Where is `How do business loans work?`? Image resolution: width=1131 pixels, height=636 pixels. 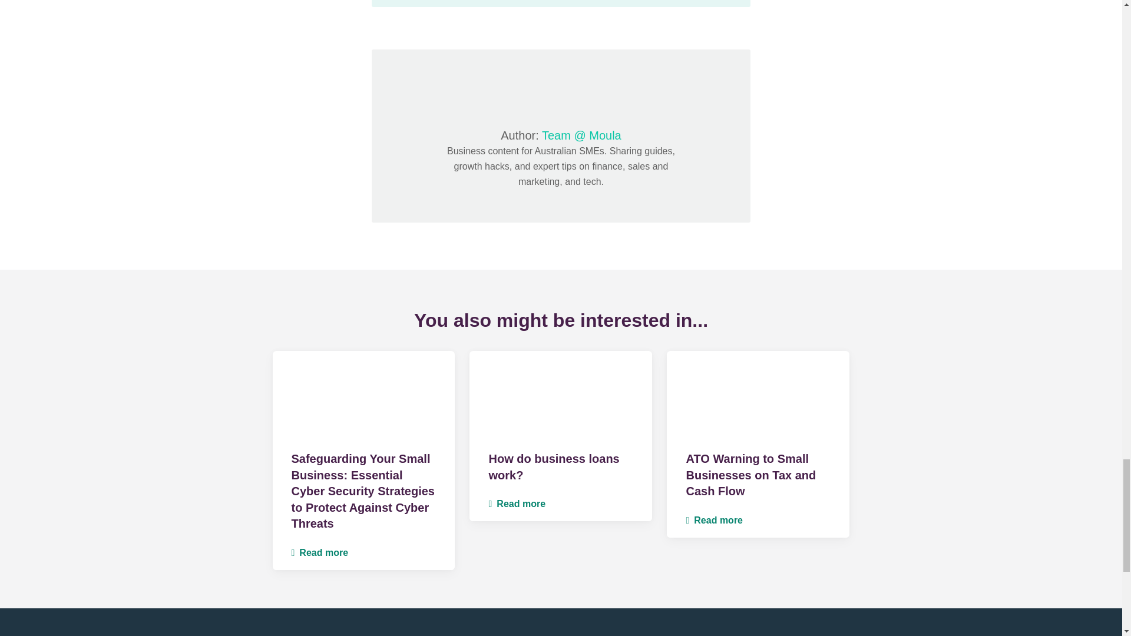
How do business loans work? is located at coordinates (554, 466).